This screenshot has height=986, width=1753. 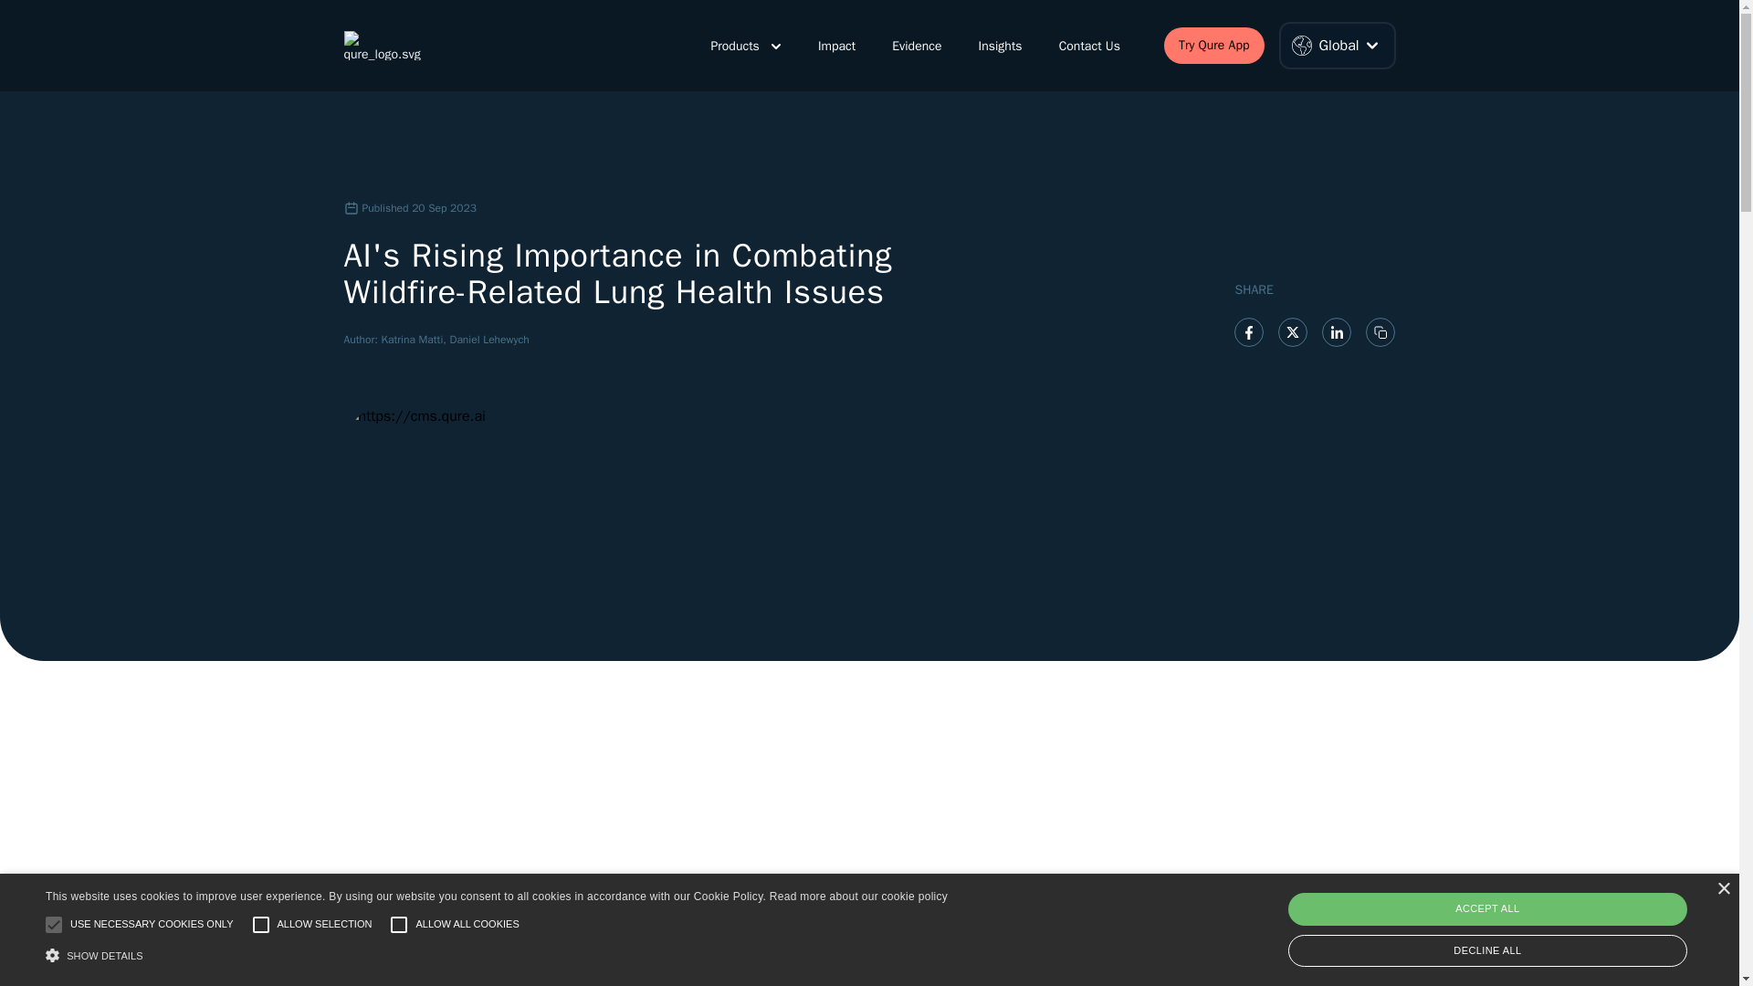 What do you see at coordinates (687, 973) in the screenshot?
I see `Back` at bounding box center [687, 973].